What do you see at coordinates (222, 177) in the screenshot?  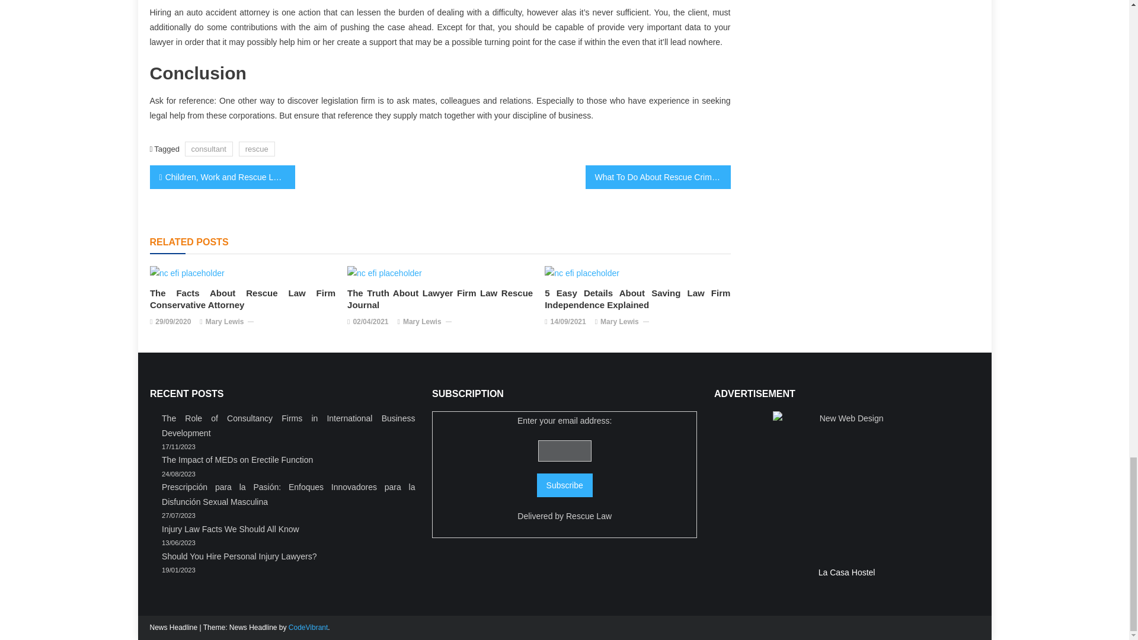 I see `Children, Work and Rescue Law Firm Conservative Attorney` at bounding box center [222, 177].